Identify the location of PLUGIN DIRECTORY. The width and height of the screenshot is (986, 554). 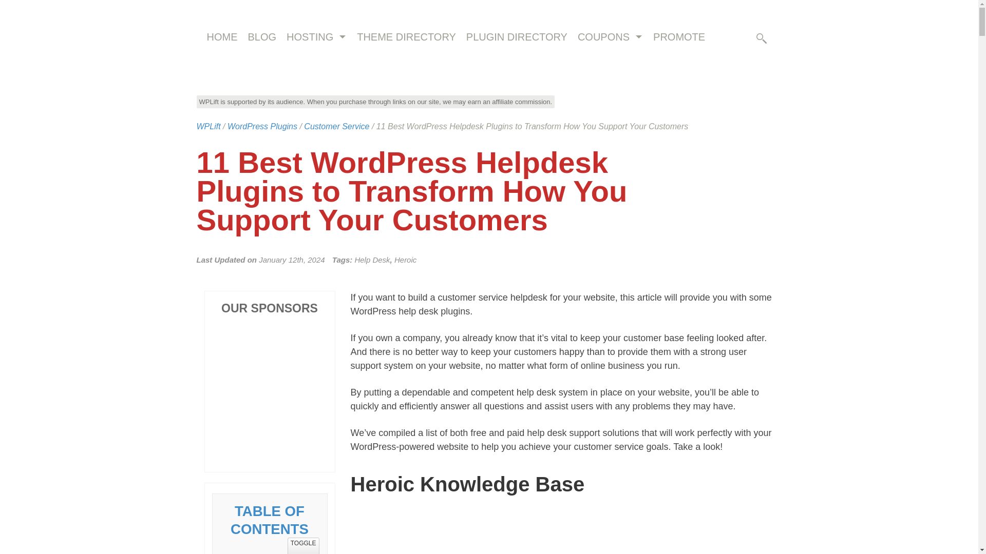
(517, 37).